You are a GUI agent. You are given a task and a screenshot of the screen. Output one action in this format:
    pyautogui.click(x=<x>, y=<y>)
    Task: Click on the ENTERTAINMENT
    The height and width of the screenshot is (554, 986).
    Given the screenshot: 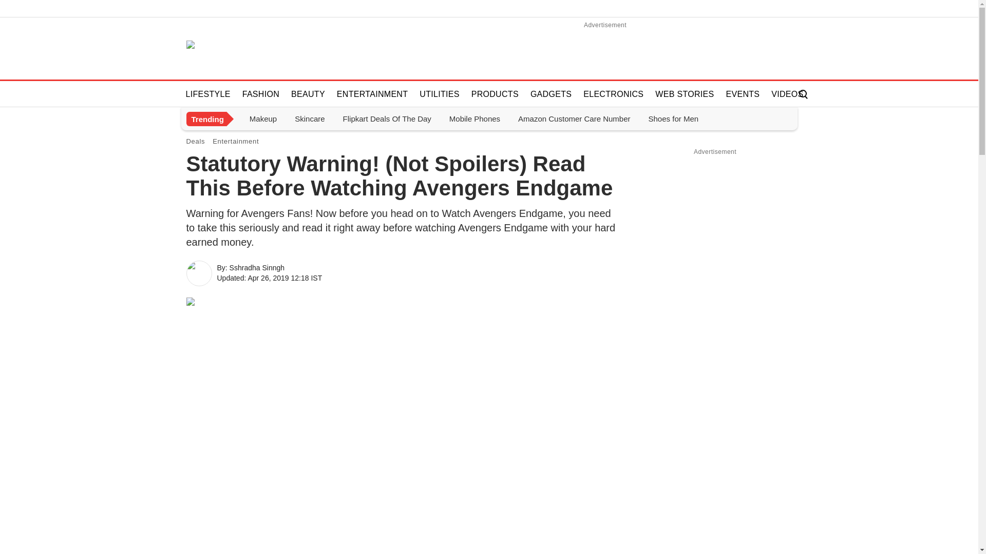 What is the action you would take?
    pyautogui.click(x=372, y=93)
    